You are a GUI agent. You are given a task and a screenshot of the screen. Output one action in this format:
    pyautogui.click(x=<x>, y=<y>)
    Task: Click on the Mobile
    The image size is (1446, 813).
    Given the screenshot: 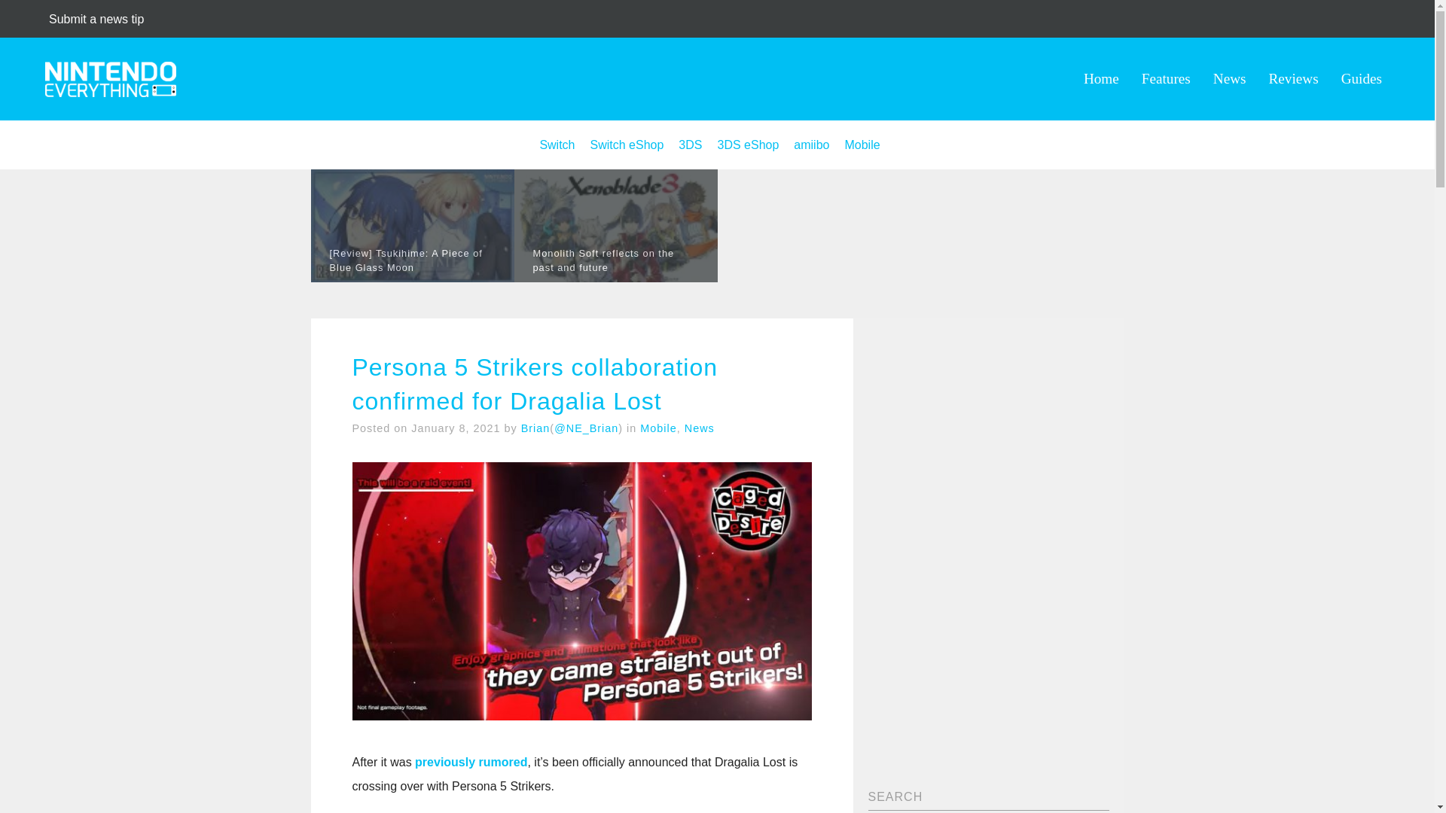 What is the action you would take?
    pyautogui.click(x=862, y=145)
    